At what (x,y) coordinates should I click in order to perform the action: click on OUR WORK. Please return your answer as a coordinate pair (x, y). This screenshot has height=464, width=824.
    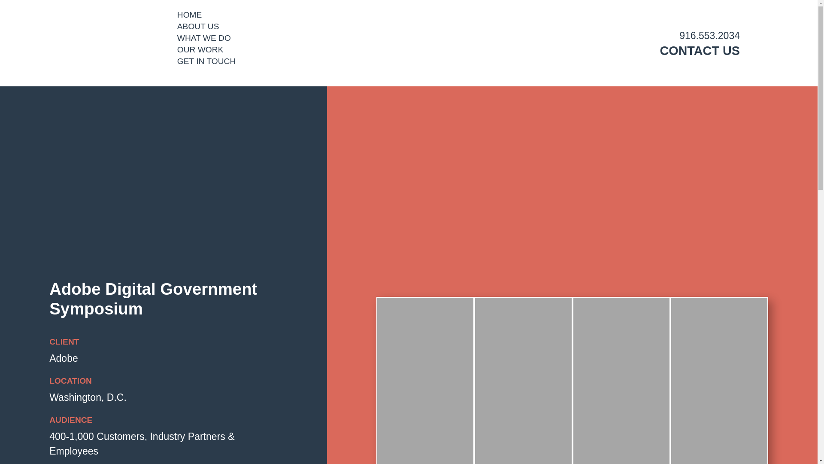
    Looking at the image, I should click on (200, 49).